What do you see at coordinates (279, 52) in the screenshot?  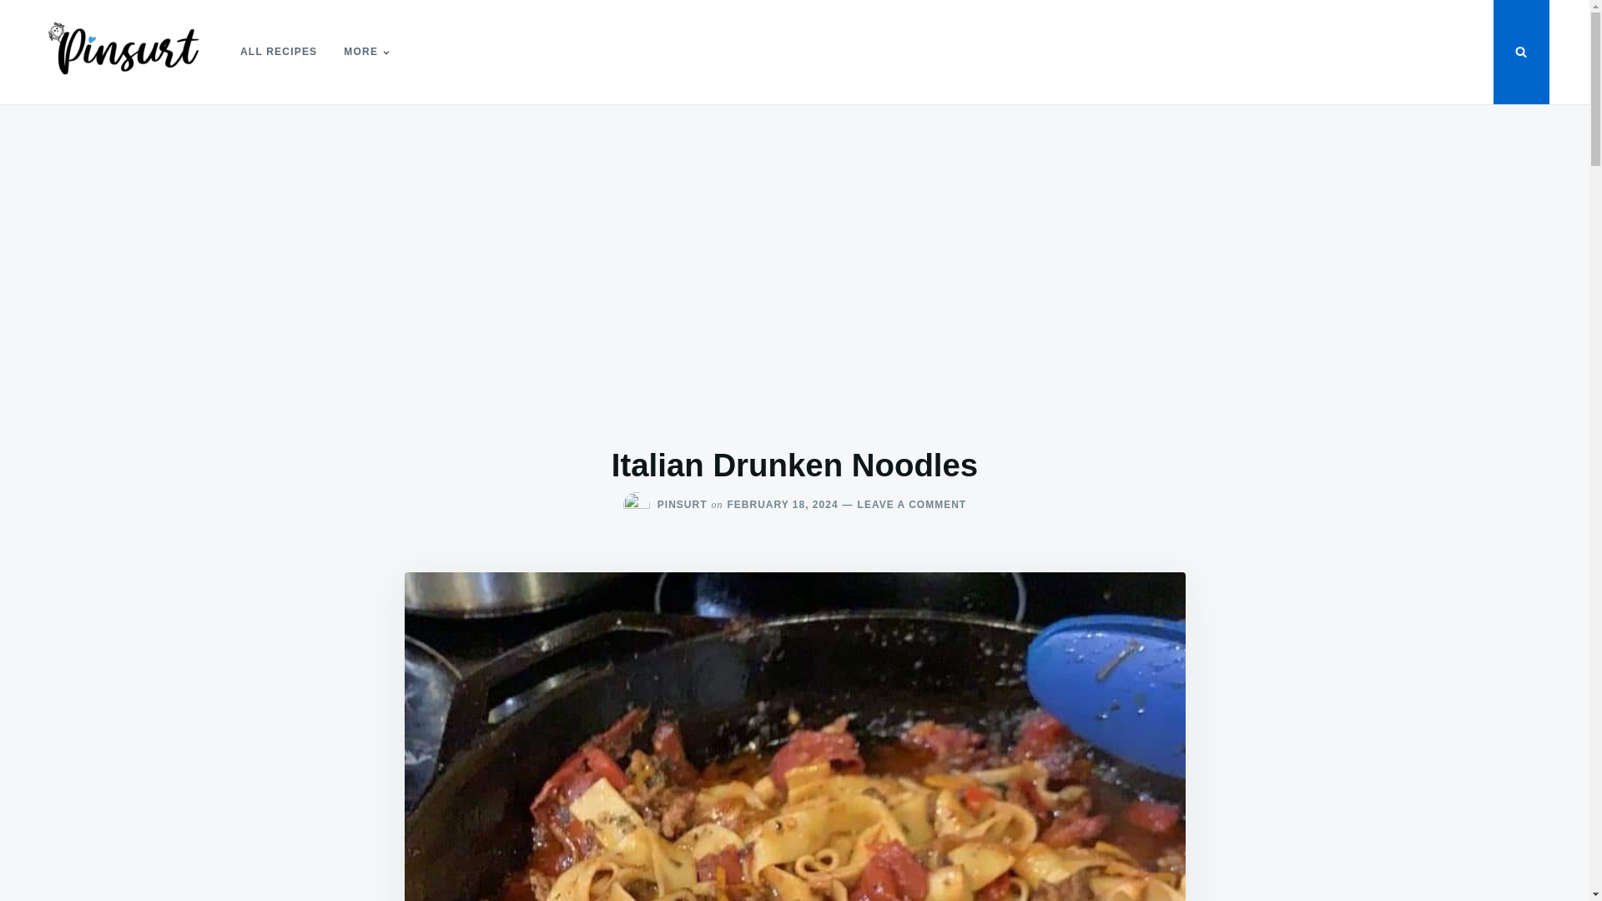 I see `ALL RECIPES` at bounding box center [279, 52].